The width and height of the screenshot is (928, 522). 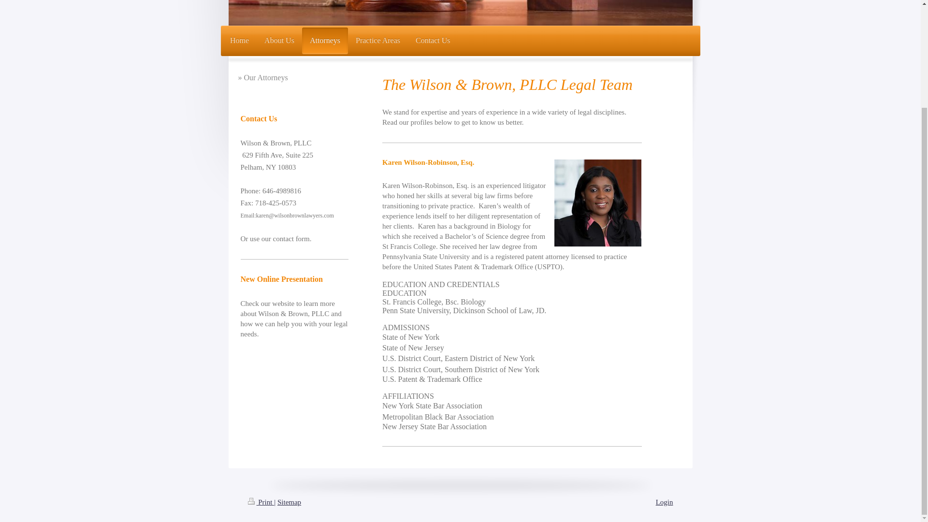 I want to click on Practice Areas, so click(x=378, y=41).